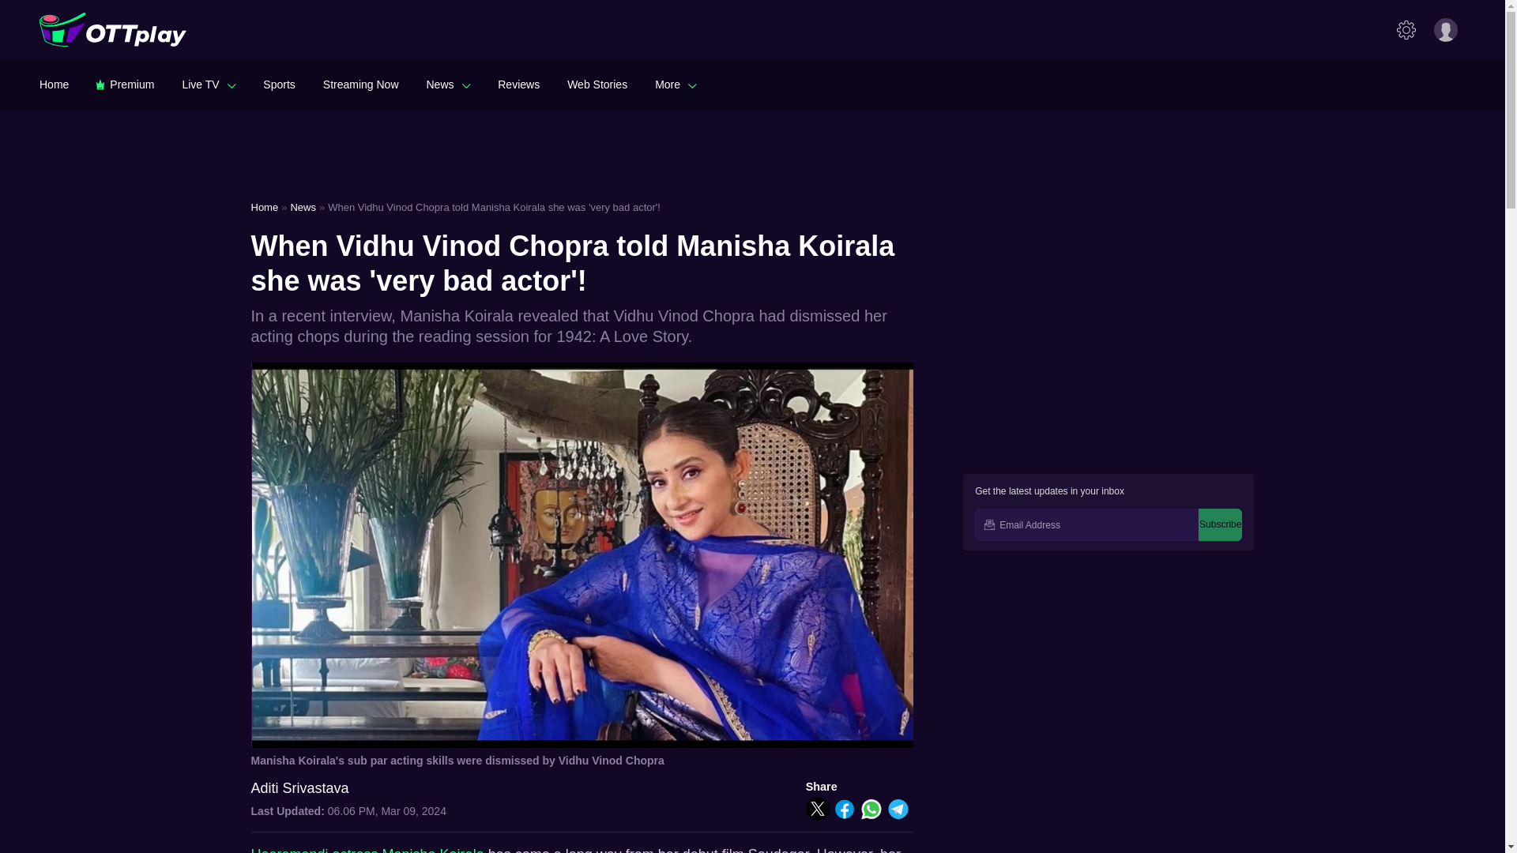  Describe the element at coordinates (597, 84) in the screenshot. I see `Web Stories` at that location.